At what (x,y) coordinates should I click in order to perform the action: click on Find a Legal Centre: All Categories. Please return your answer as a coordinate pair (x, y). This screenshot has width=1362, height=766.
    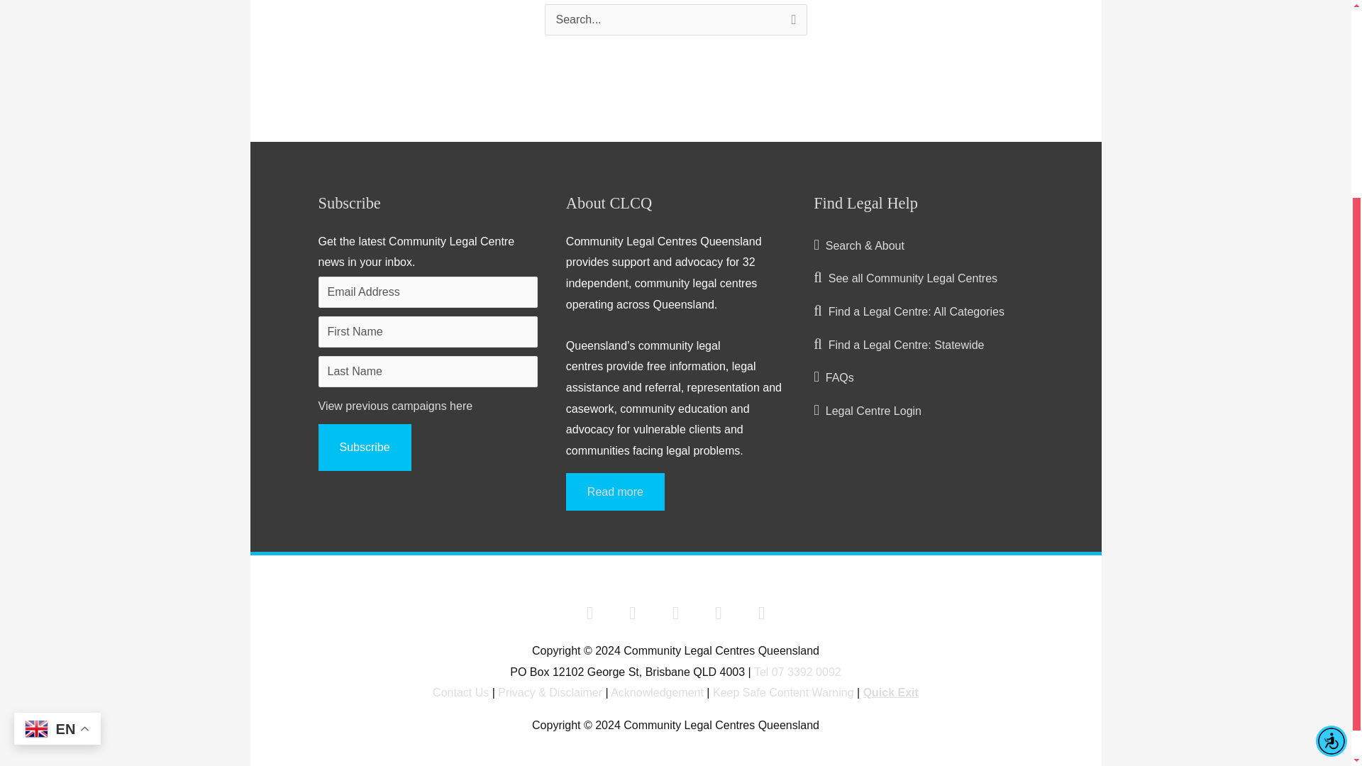
    Looking at the image, I should click on (909, 311).